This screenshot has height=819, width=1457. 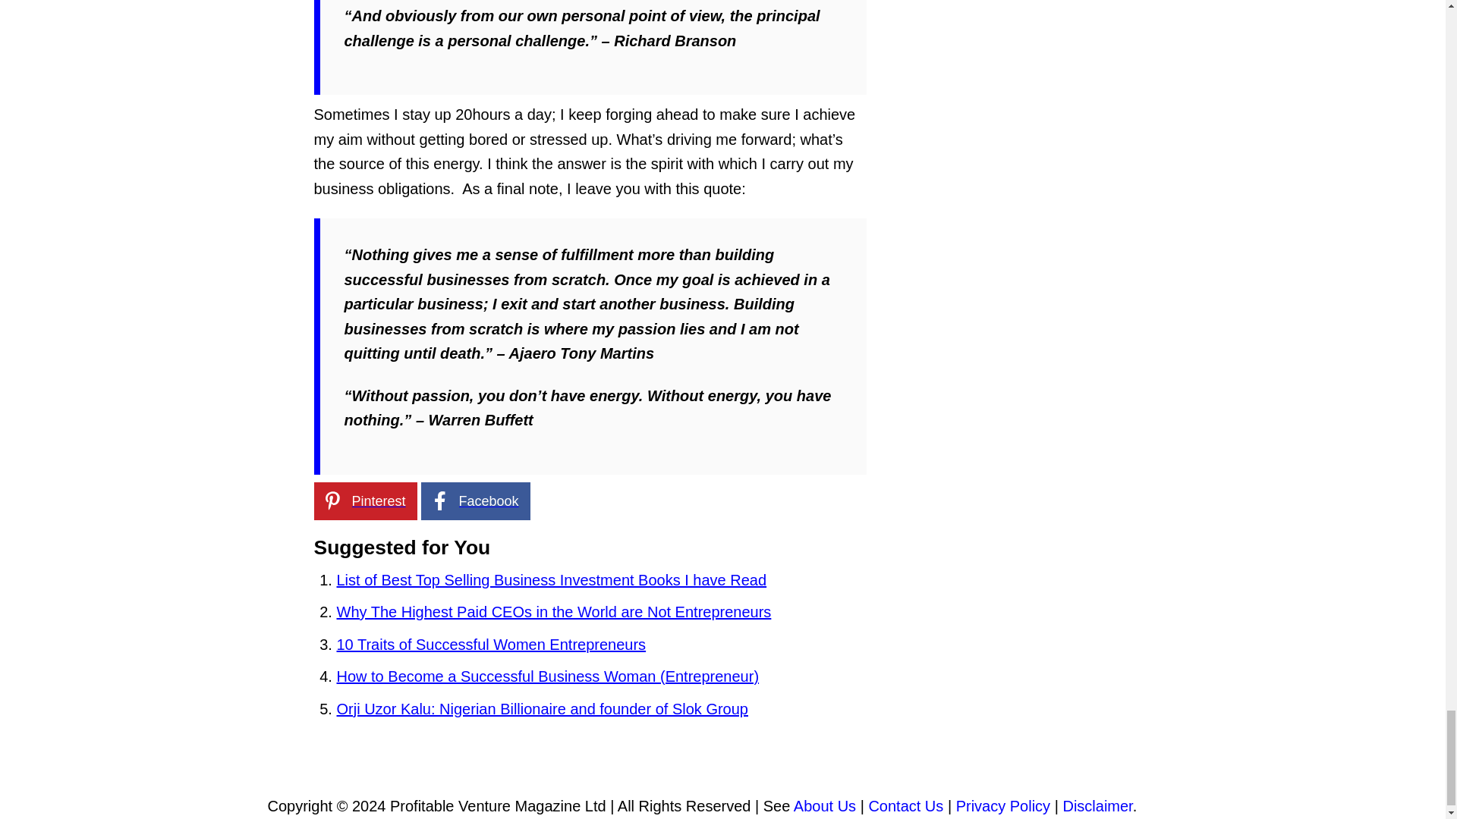 What do you see at coordinates (366, 500) in the screenshot?
I see `Pinterest` at bounding box center [366, 500].